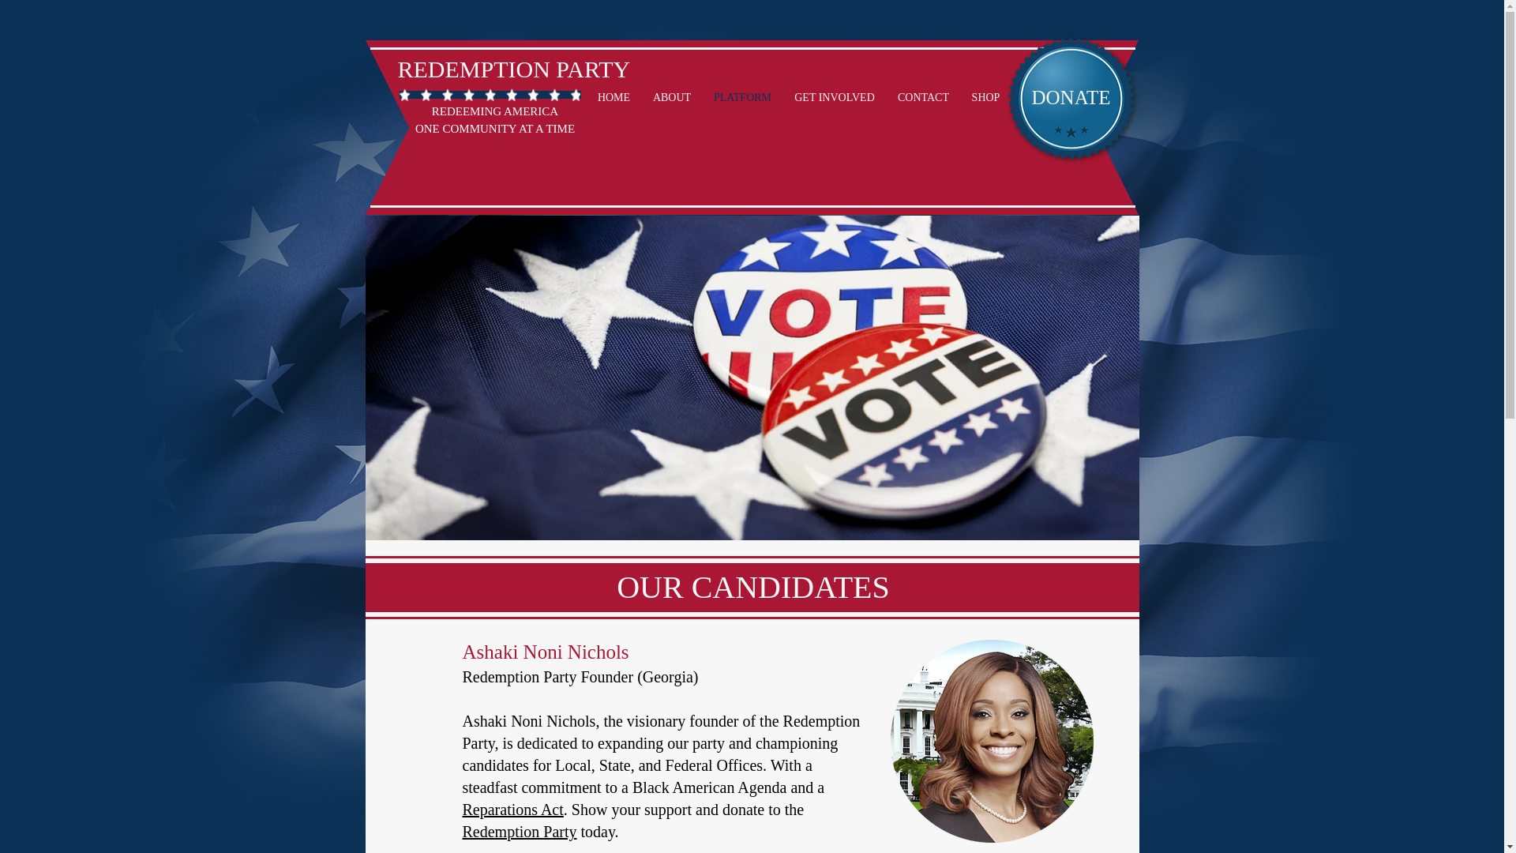  Describe the element at coordinates (613, 98) in the screenshot. I see `HOME` at that location.